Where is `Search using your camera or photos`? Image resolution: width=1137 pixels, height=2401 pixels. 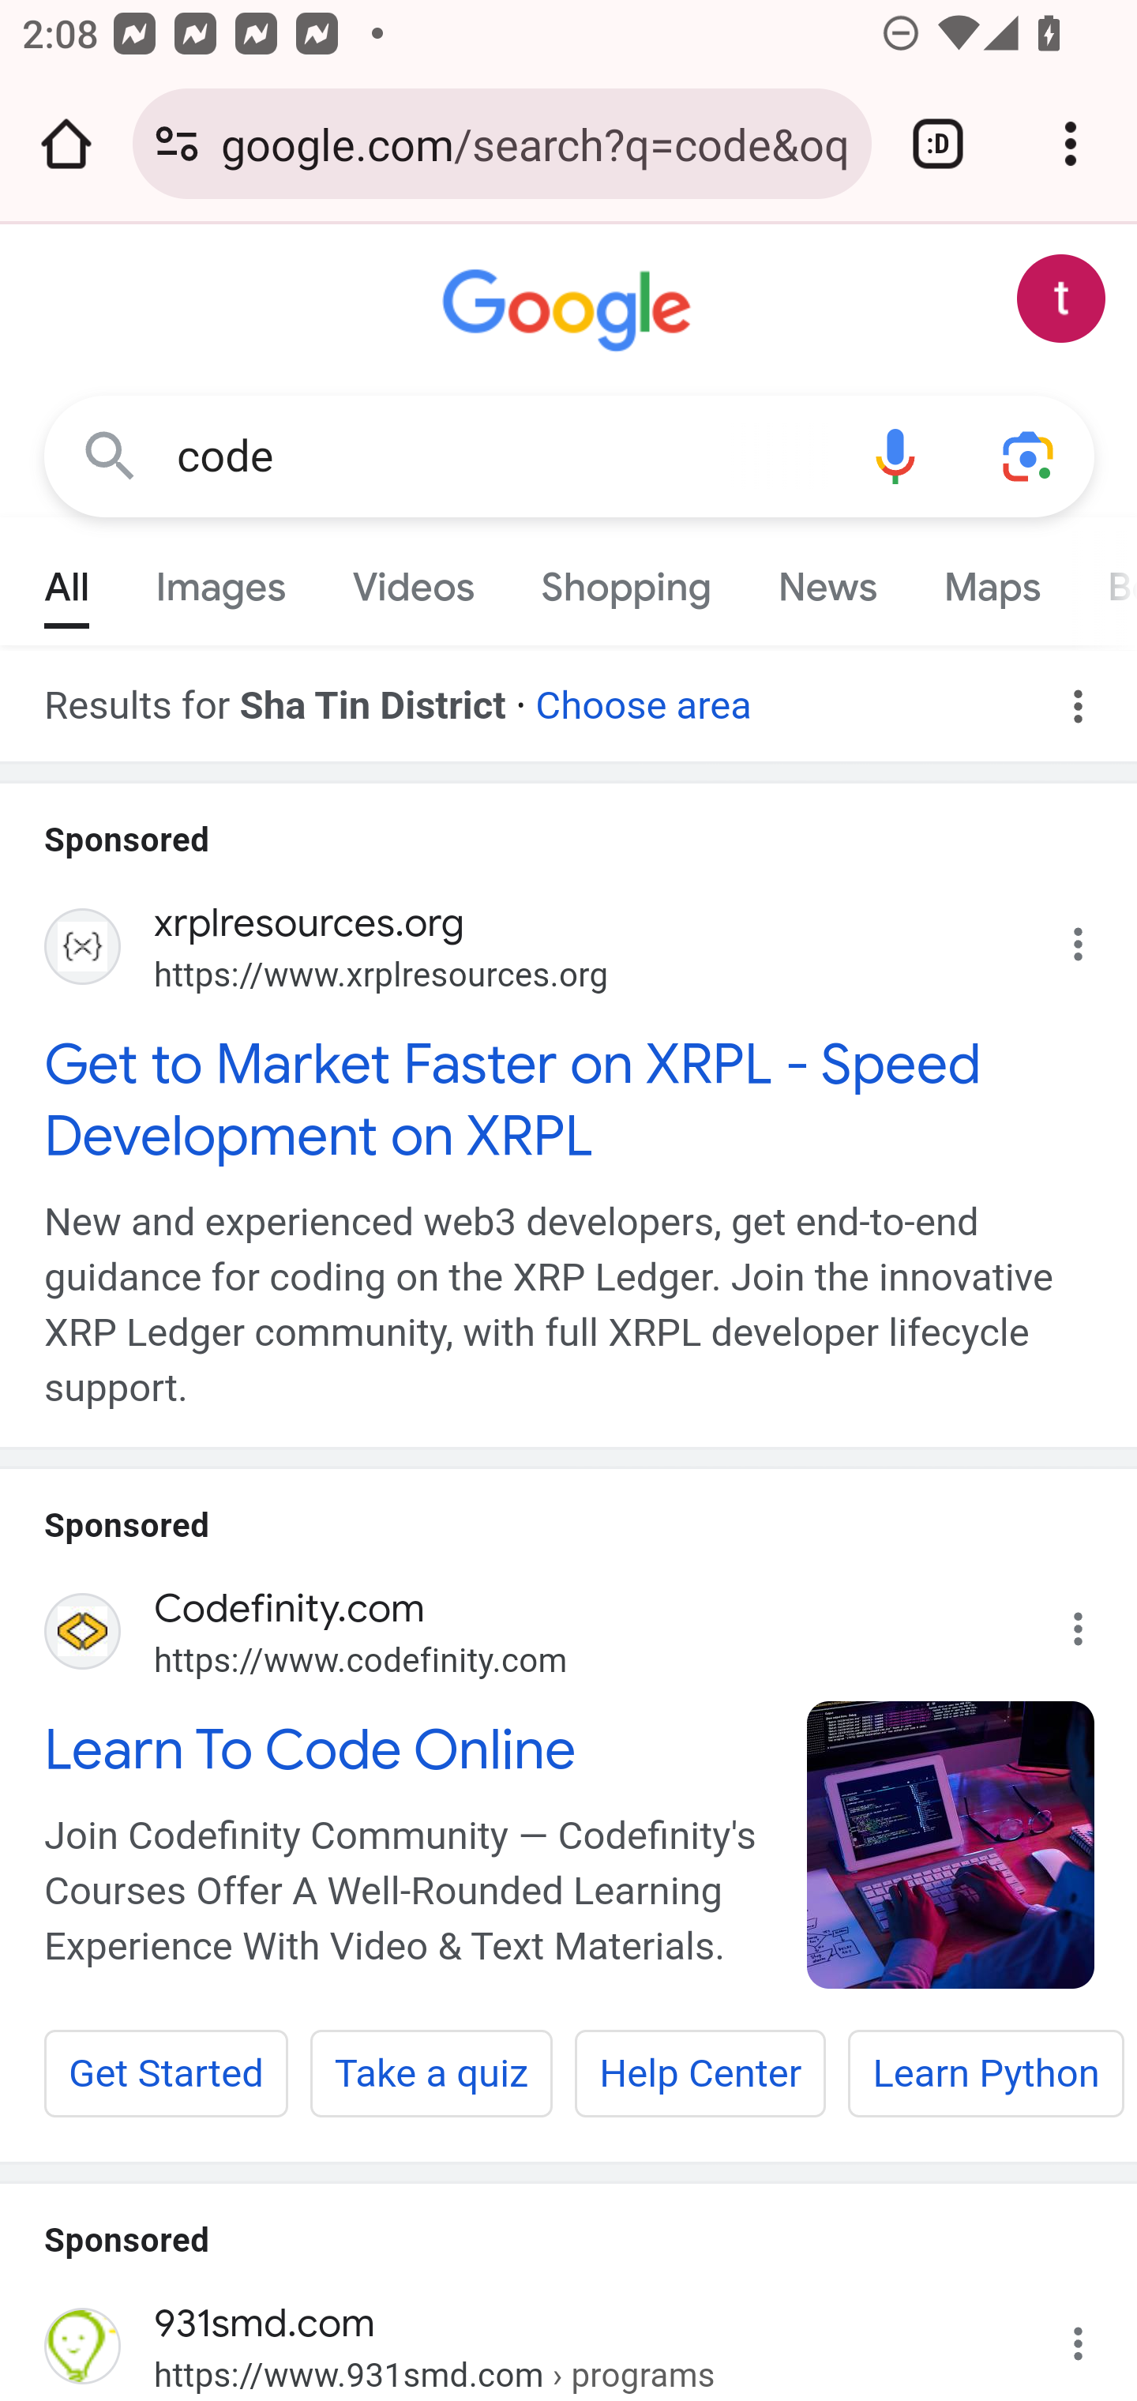
Search using your camera or photos is located at coordinates (1030, 455).